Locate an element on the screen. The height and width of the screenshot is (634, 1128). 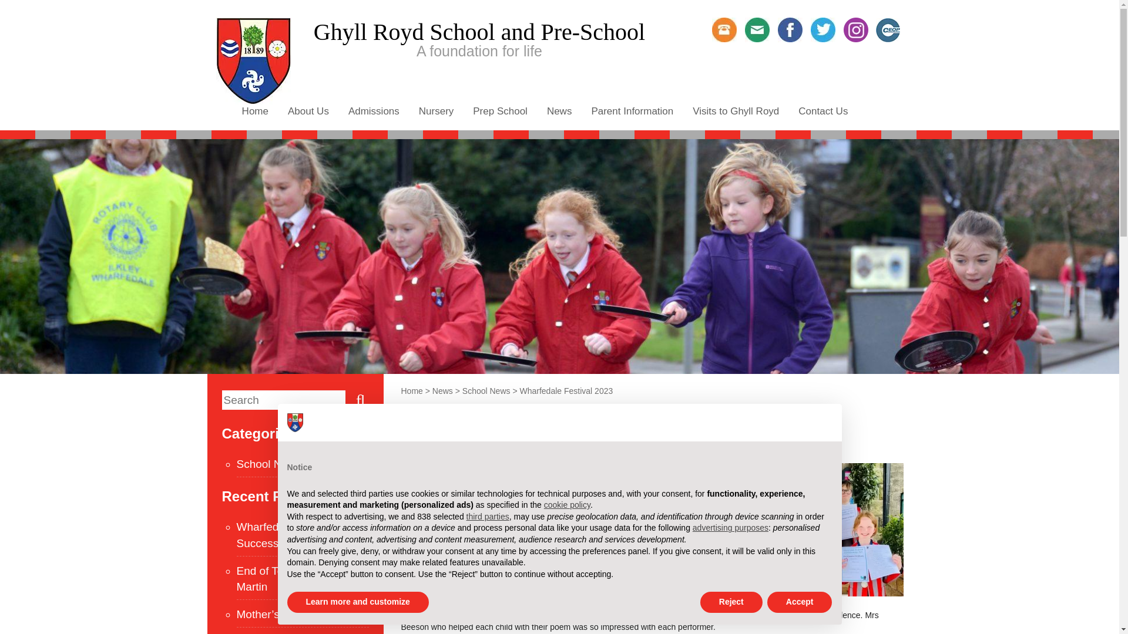
Go to News. is located at coordinates (442, 390).